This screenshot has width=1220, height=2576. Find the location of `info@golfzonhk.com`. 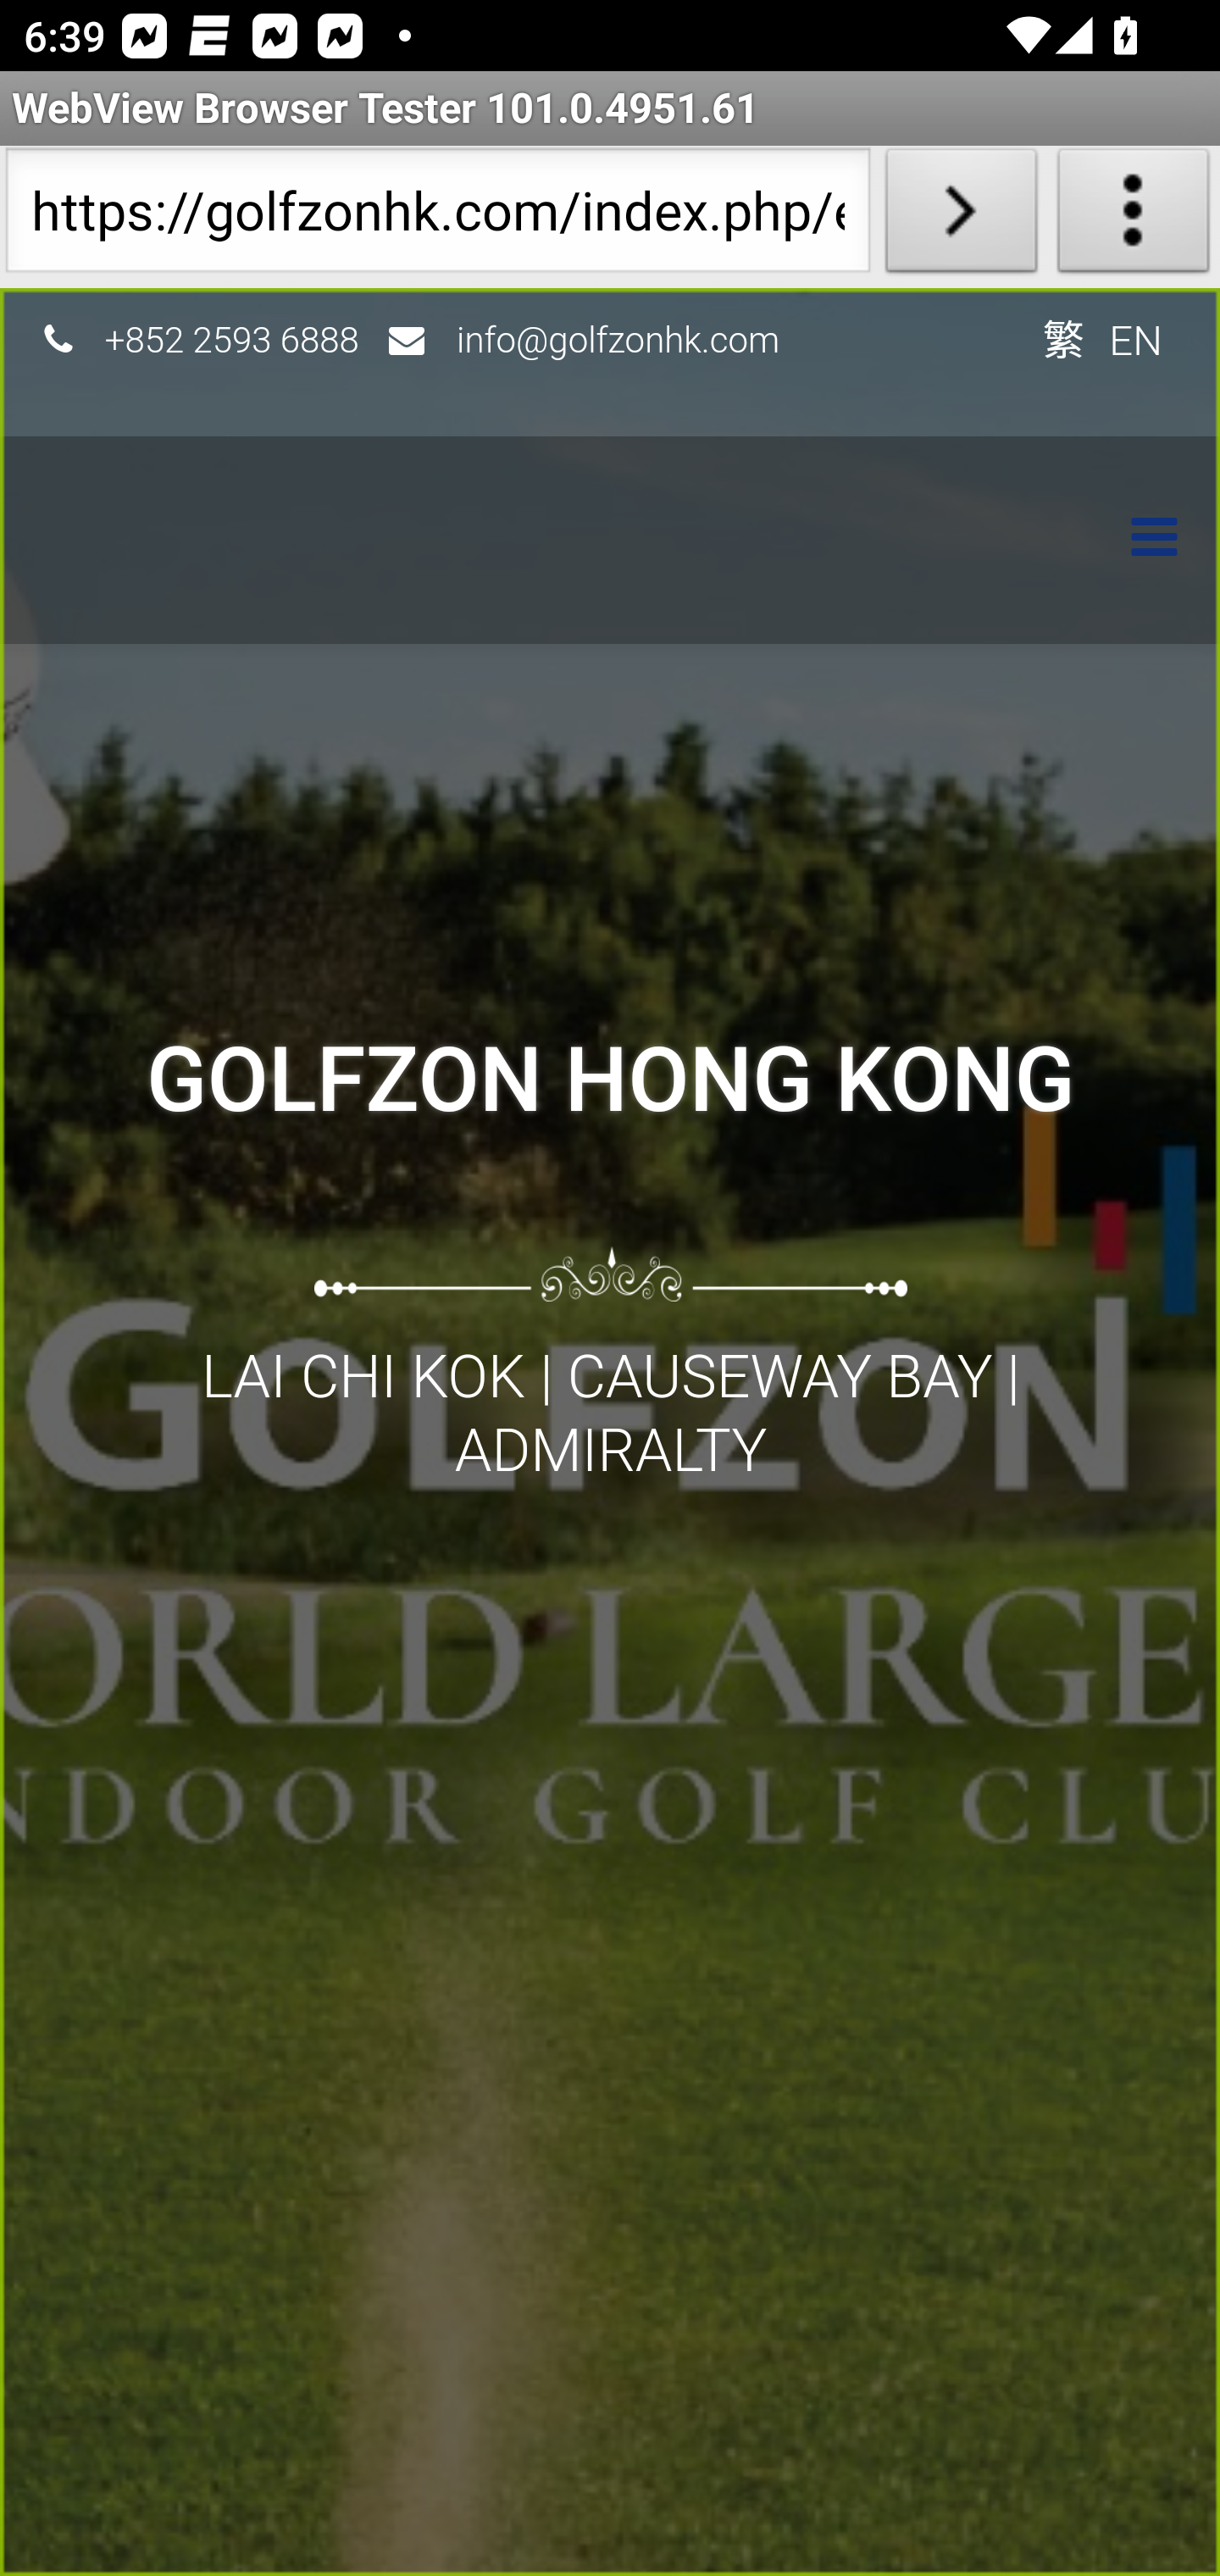

info@golfzonhk.com is located at coordinates (619, 338).